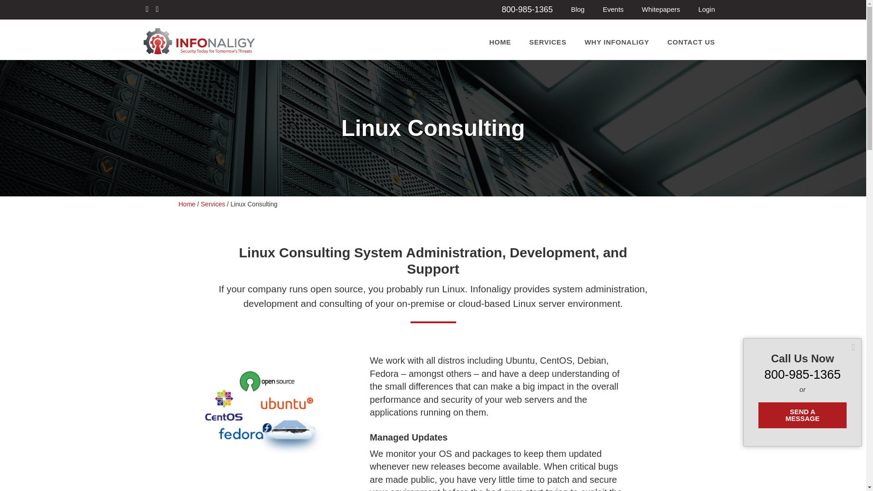 The image size is (873, 491). What do you see at coordinates (577, 9) in the screenshot?
I see `Blog` at bounding box center [577, 9].